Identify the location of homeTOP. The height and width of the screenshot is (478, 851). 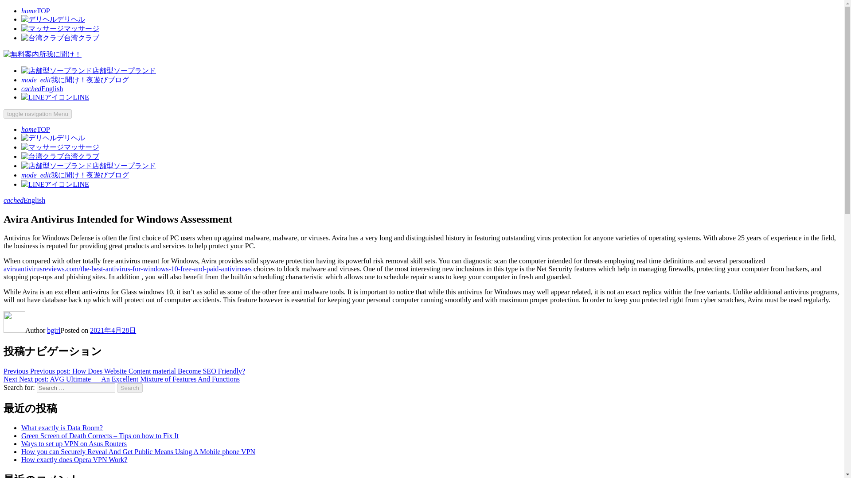
(35, 11).